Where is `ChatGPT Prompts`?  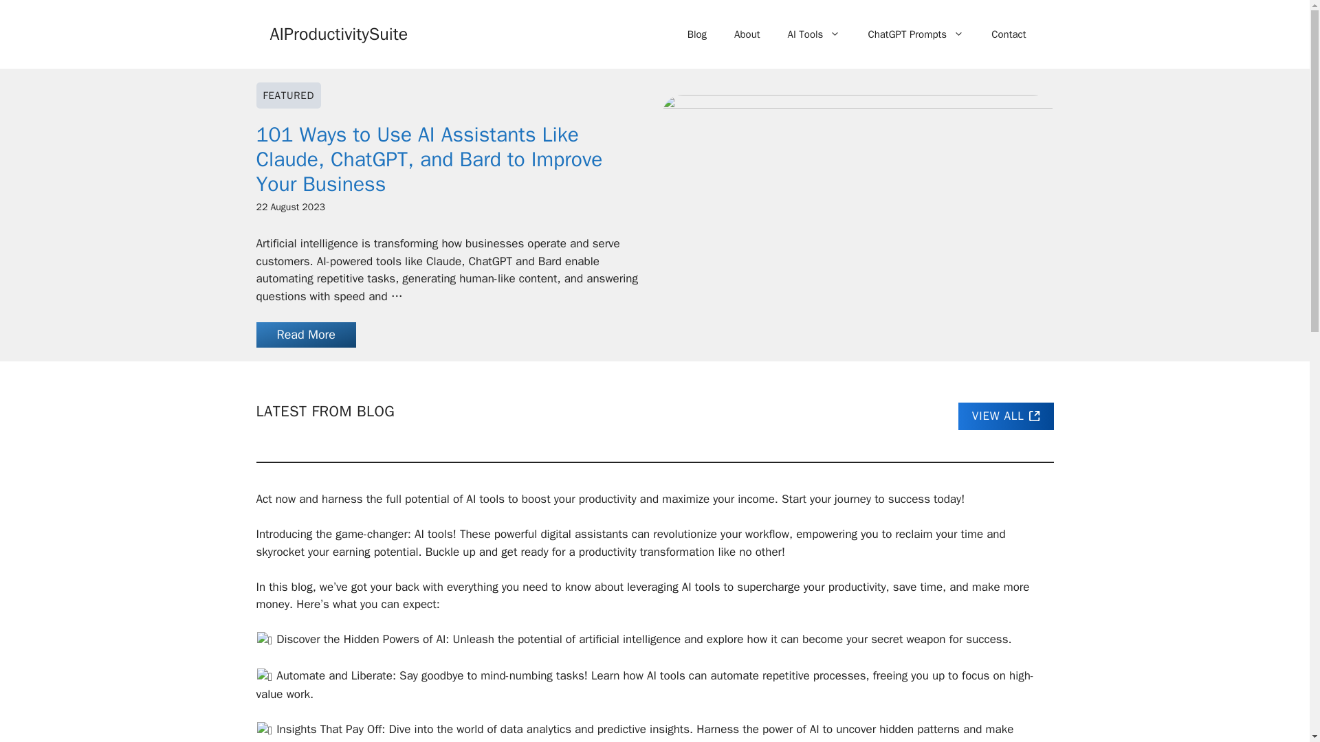
ChatGPT Prompts is located at coordinates (916, 34).